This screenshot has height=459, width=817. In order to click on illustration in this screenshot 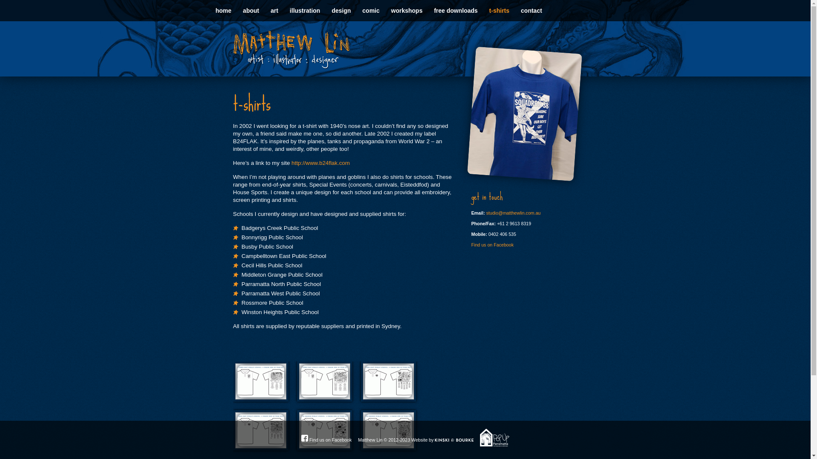, I will do `click(305, 11)`.